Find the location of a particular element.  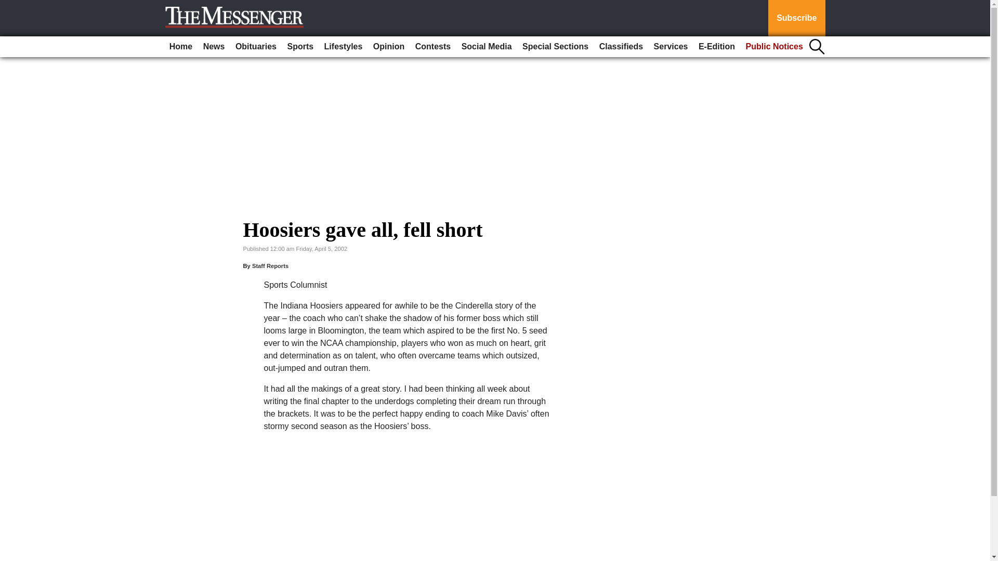

E-Edition is located at coordinates (717, 47).